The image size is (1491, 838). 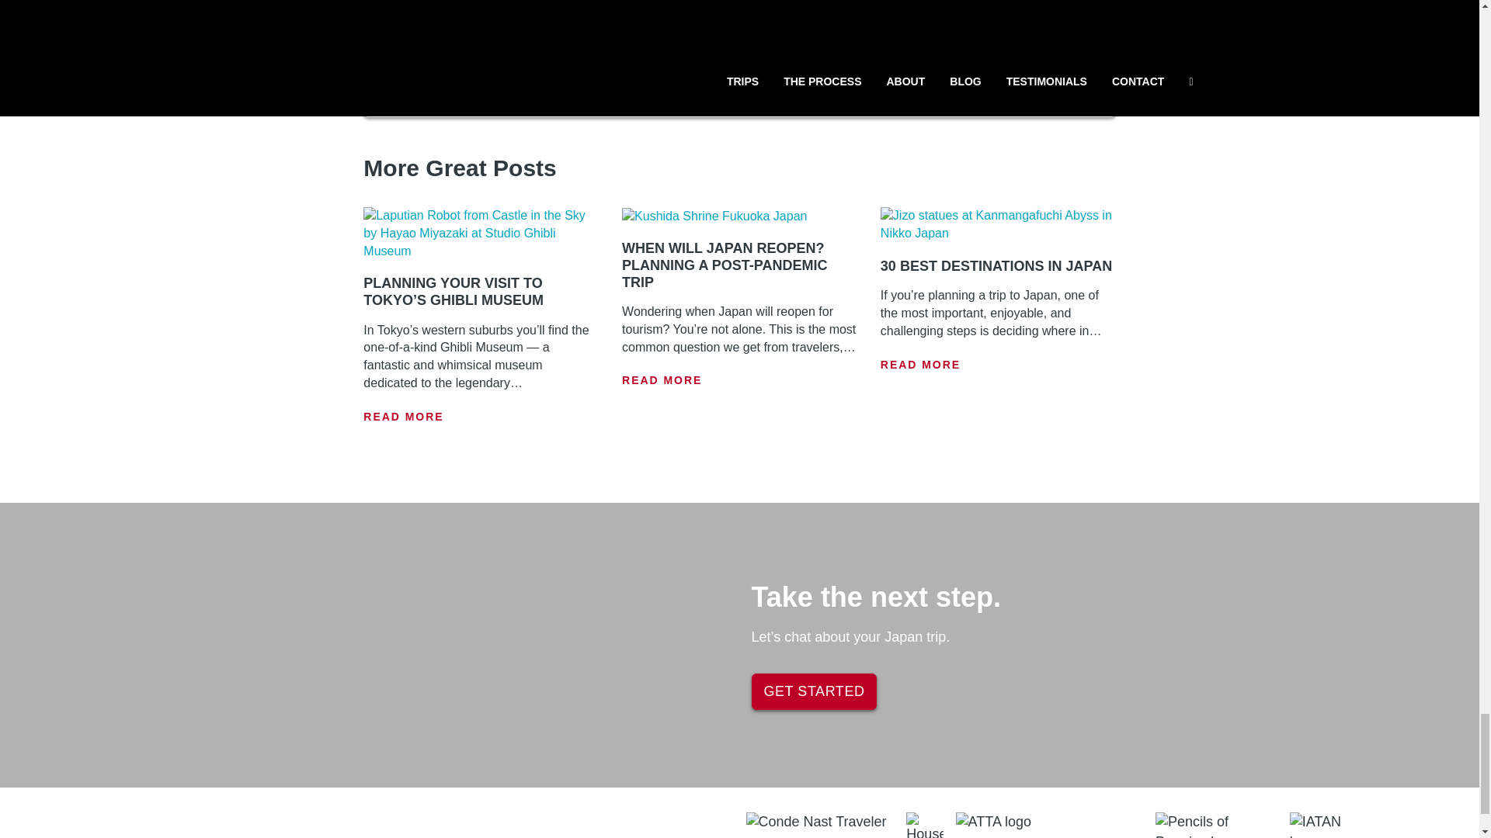 I want to click on wonderful travelers, so click(x=714, y=65).